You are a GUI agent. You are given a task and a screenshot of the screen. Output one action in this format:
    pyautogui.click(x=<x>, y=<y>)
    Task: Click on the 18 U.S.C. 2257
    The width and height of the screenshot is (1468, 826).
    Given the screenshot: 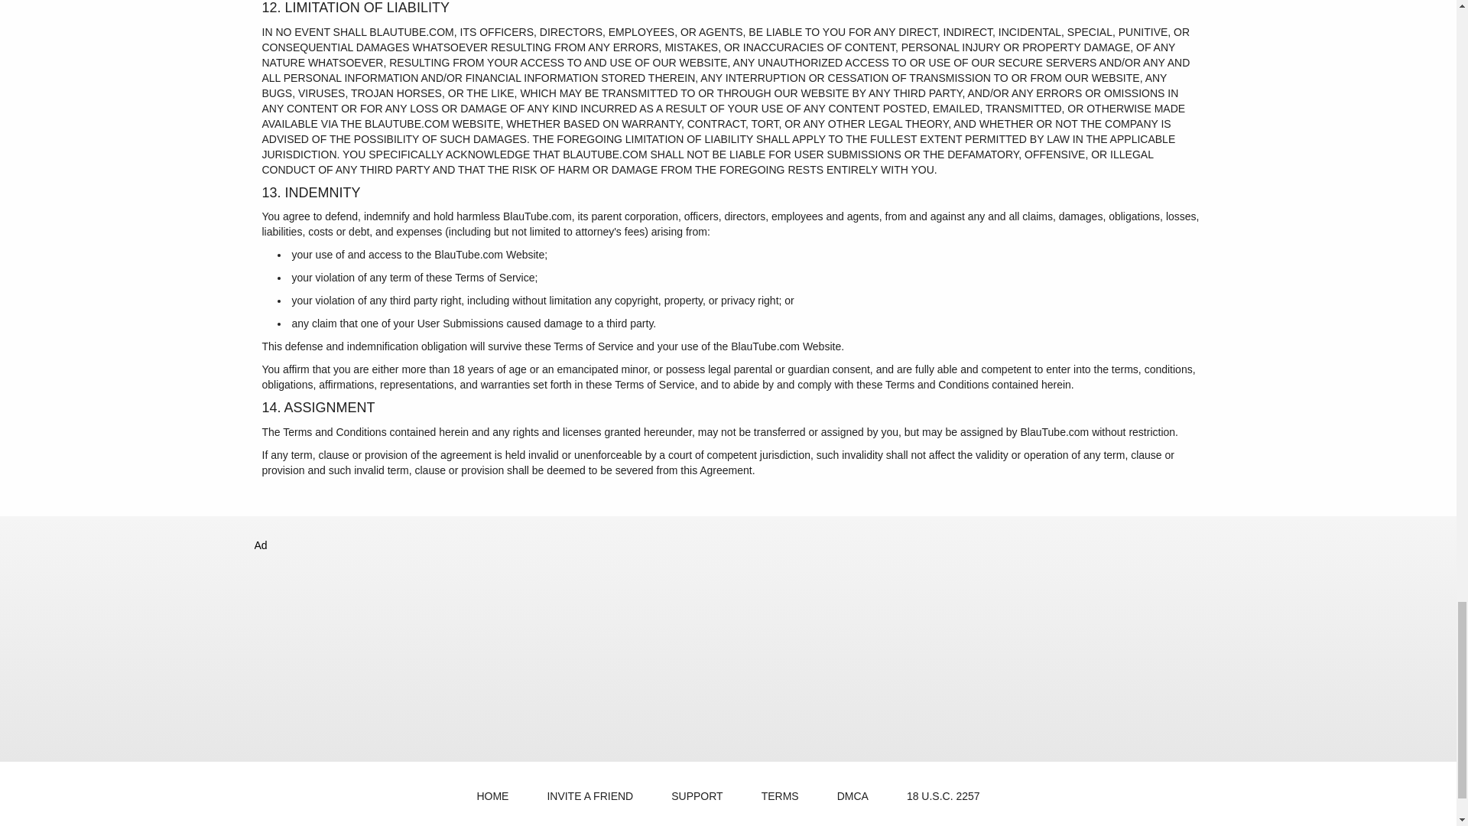 What is the action you would take?
    pyautogui.click(x=943, y=796)
    